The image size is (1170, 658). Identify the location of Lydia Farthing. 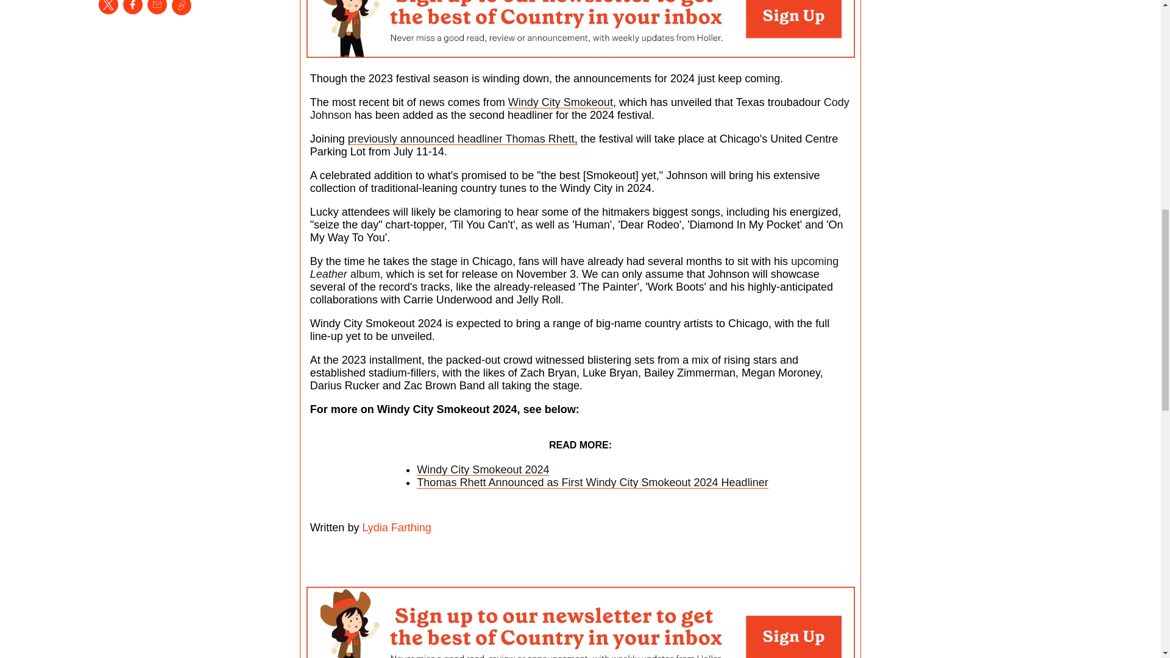
(395, 528).